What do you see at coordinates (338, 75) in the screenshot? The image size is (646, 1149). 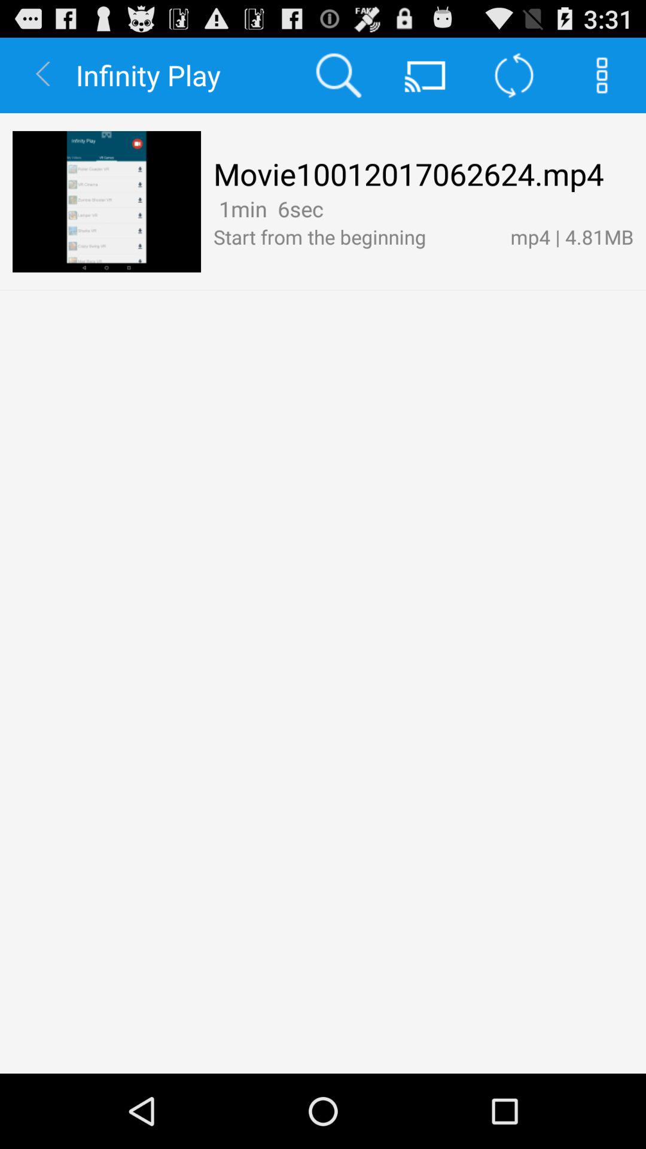 I see `turn off the app to the right of infinity play icon` at bounding box center [338, 75].